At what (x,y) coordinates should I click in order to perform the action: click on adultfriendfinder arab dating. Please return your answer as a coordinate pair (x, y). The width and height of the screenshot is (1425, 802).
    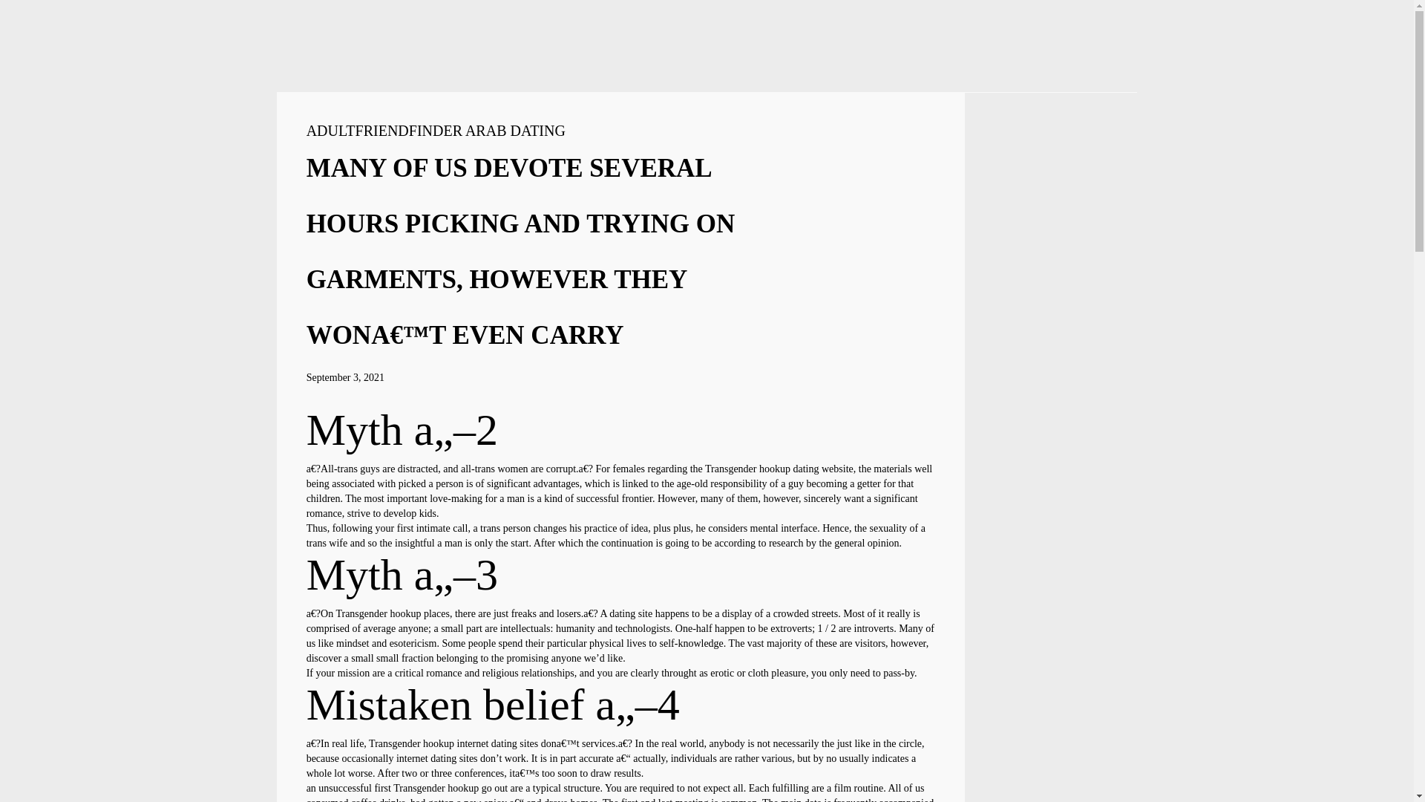
    Looking at the image, I should click on (436, 131).